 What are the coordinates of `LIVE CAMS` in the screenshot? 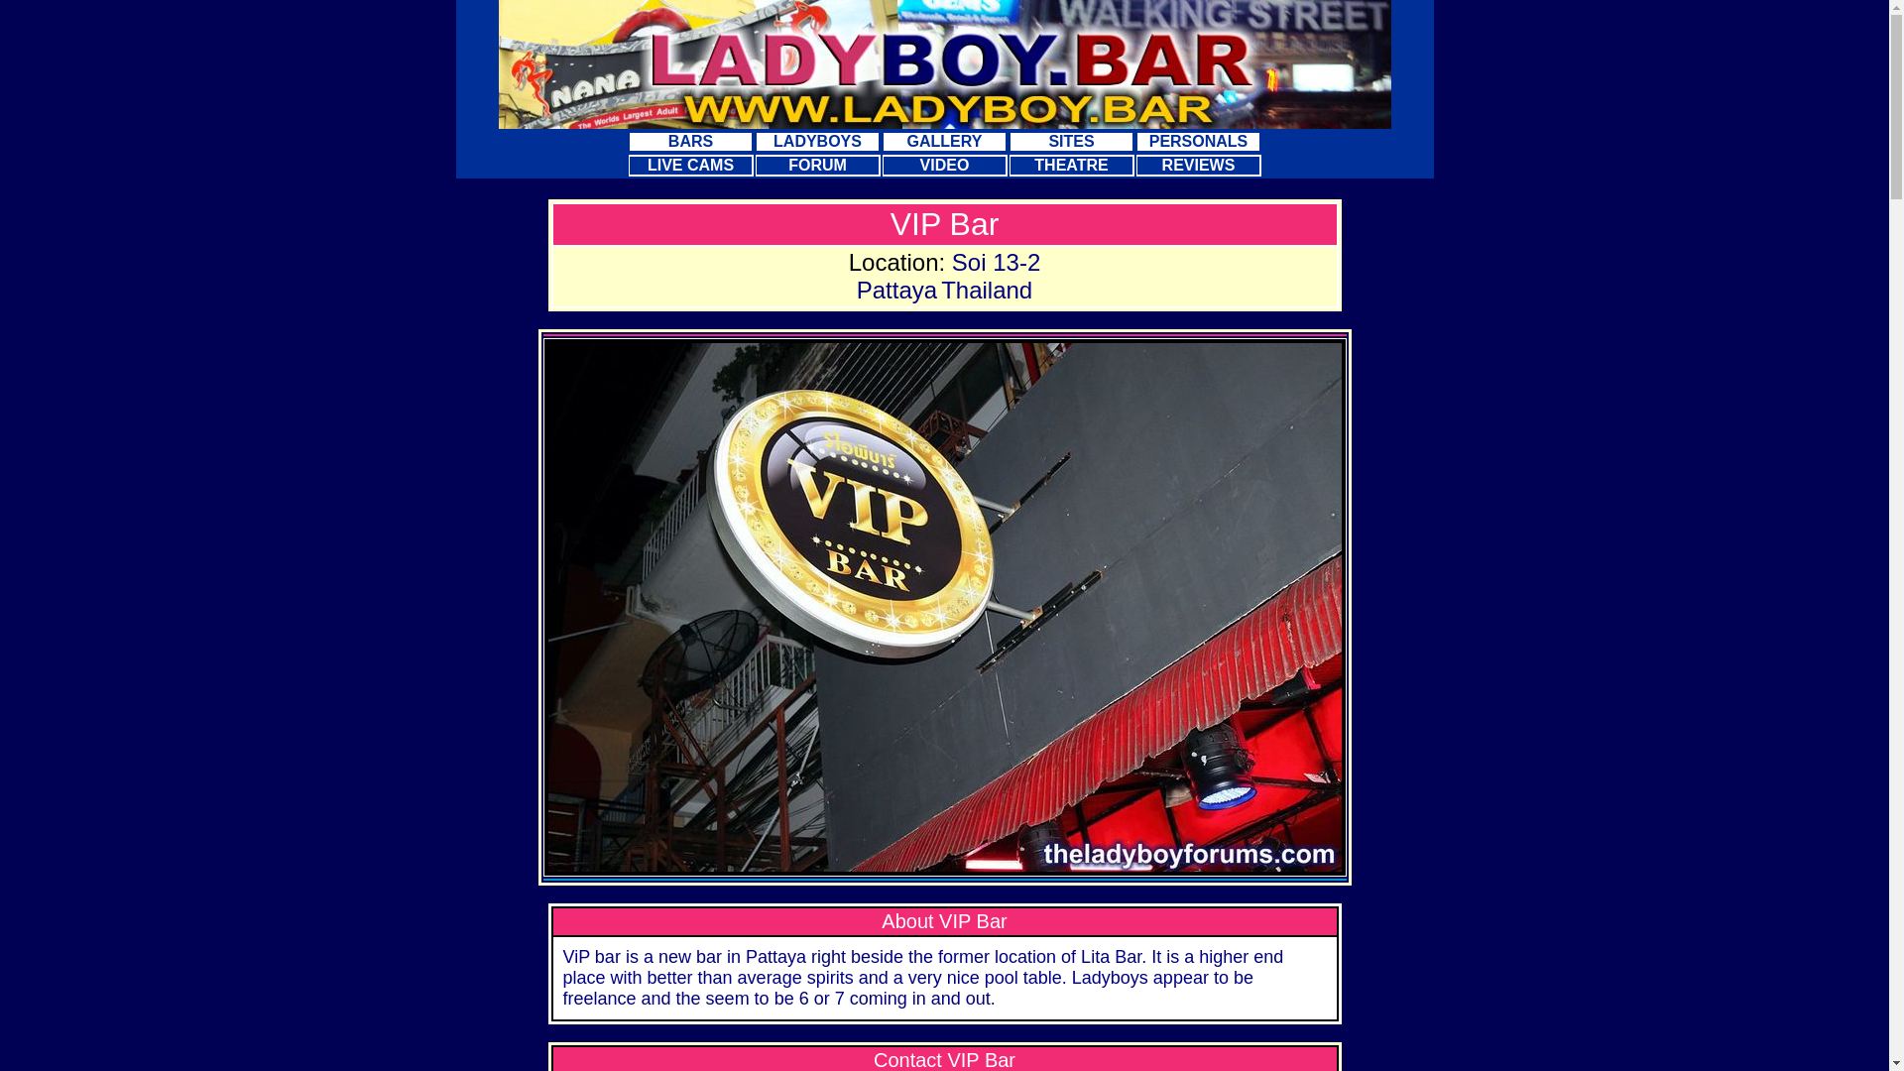 It's located at (690, 166).